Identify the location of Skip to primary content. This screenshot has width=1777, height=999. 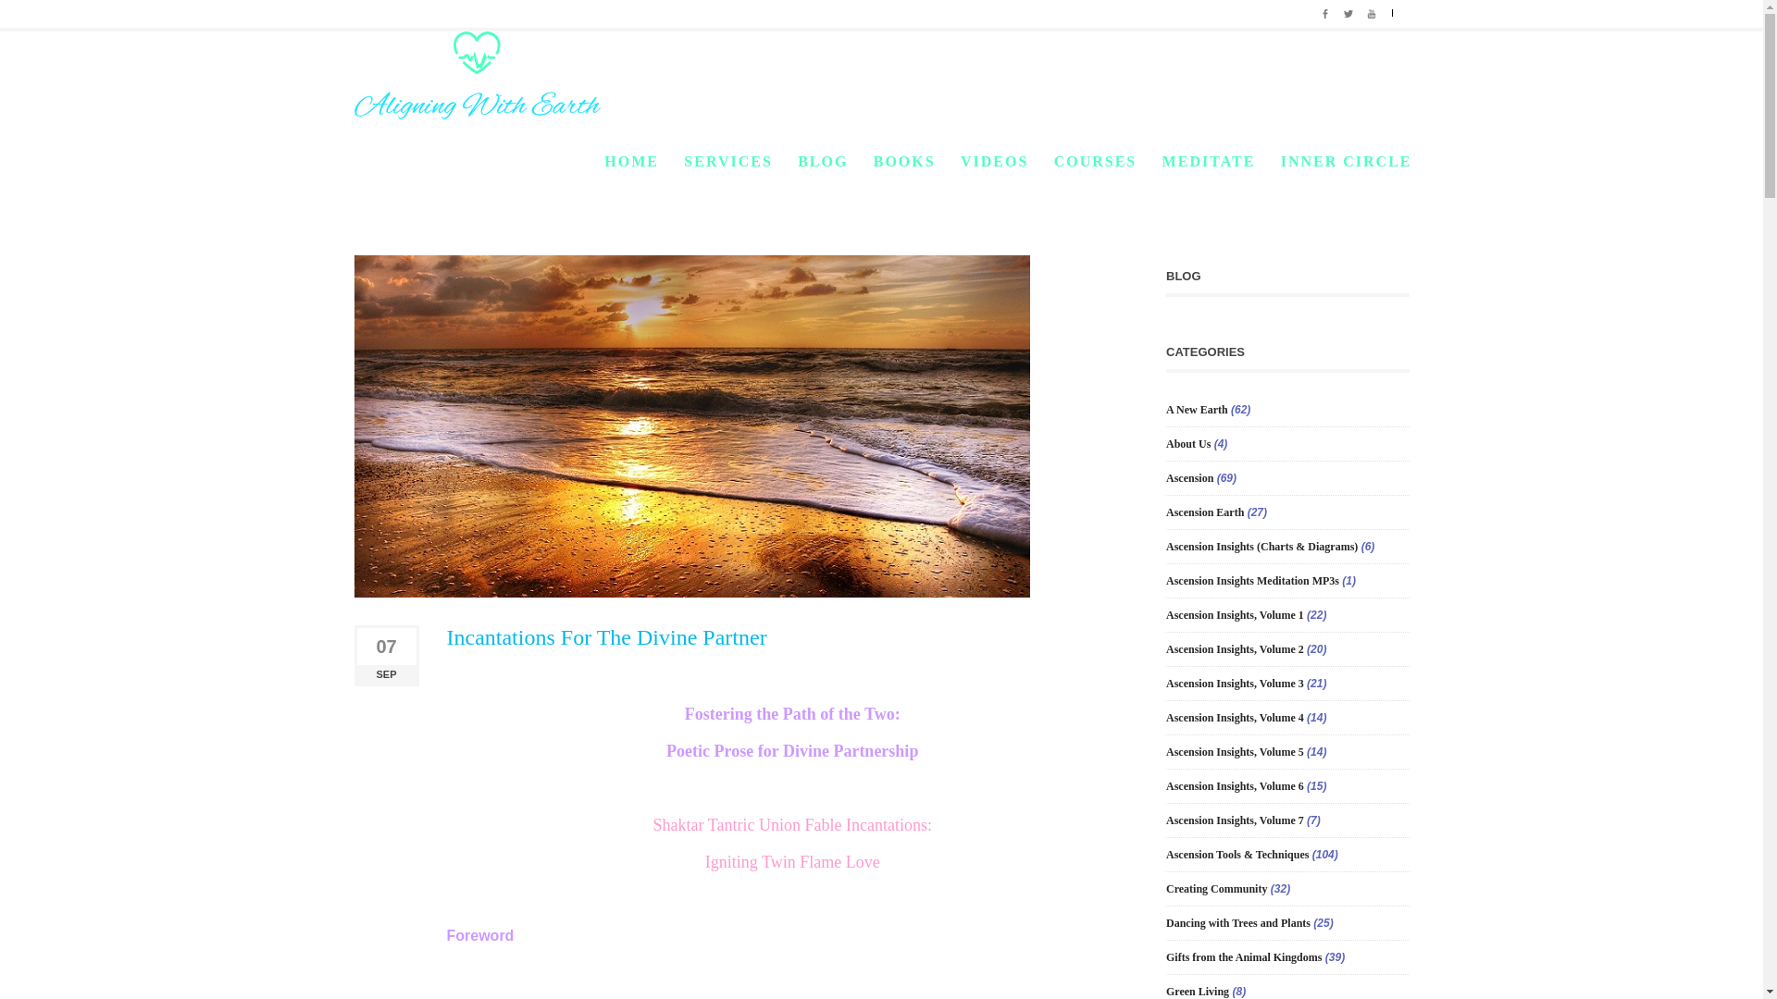
(672, 161).